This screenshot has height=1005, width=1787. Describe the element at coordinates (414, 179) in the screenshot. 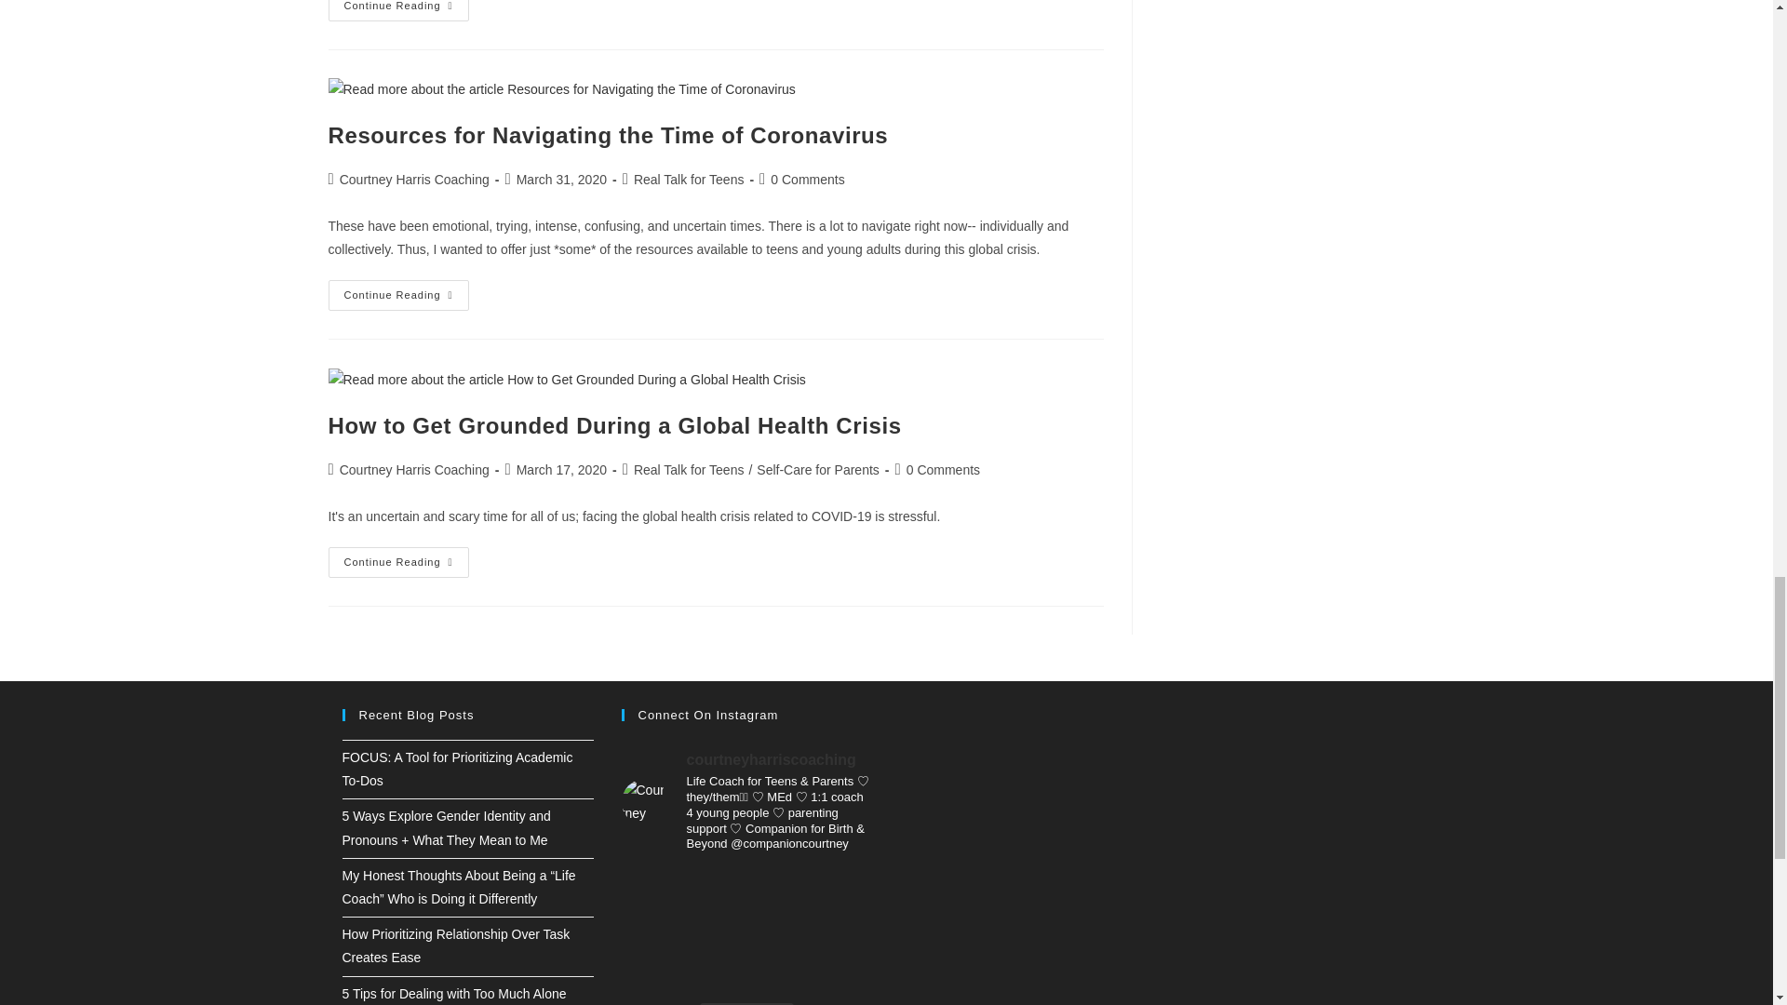

I see `Posts by Courtney Harris Coaching` at that location.